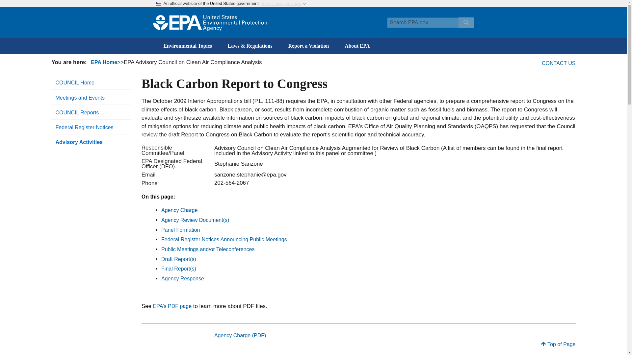 The image size is (632, 355). I want to click on Environmental Topics, so click(187, 46).